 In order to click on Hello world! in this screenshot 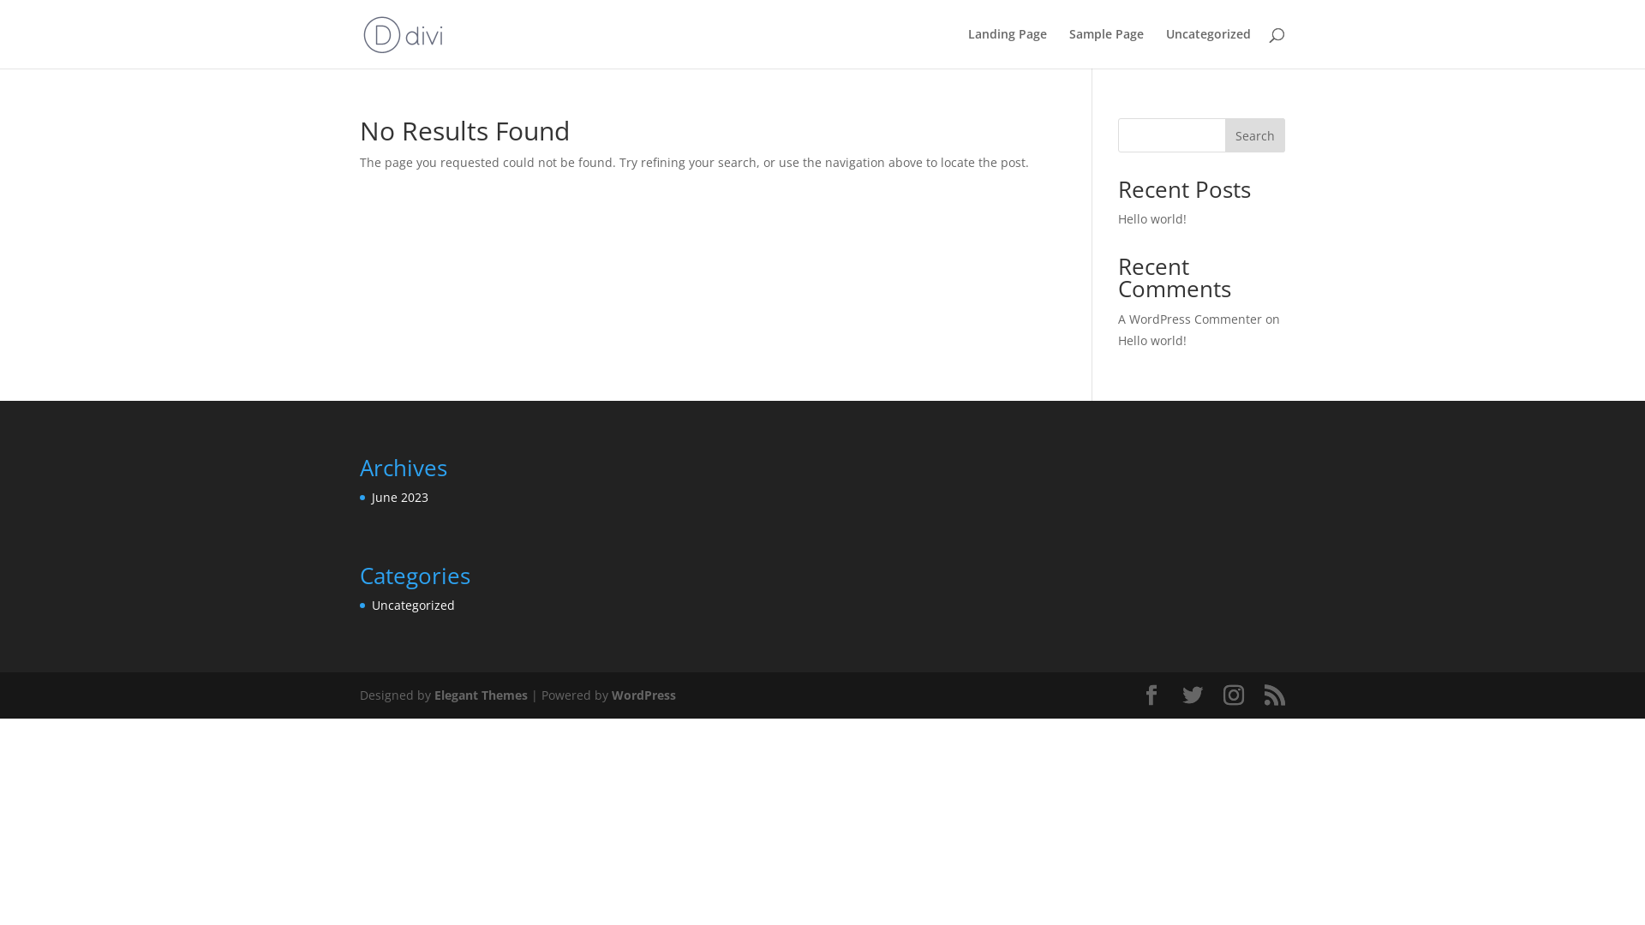, I will do `click(1152, 219)`.